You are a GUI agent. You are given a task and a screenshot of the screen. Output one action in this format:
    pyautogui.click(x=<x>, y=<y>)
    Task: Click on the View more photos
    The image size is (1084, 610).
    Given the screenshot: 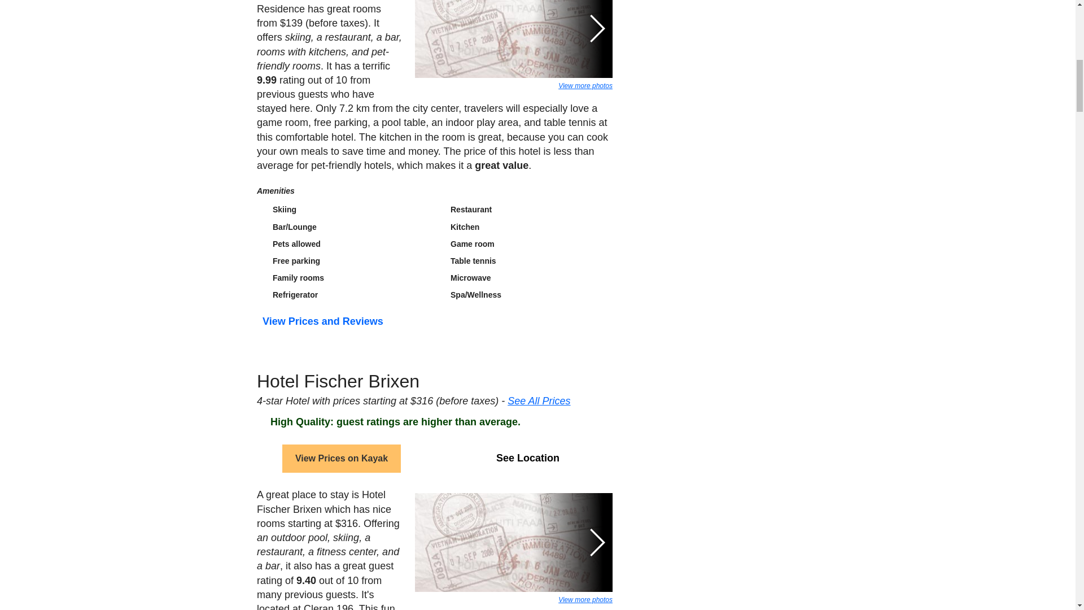 What is the action you would take?
    pyautogui.click(x=585, y=579)
    